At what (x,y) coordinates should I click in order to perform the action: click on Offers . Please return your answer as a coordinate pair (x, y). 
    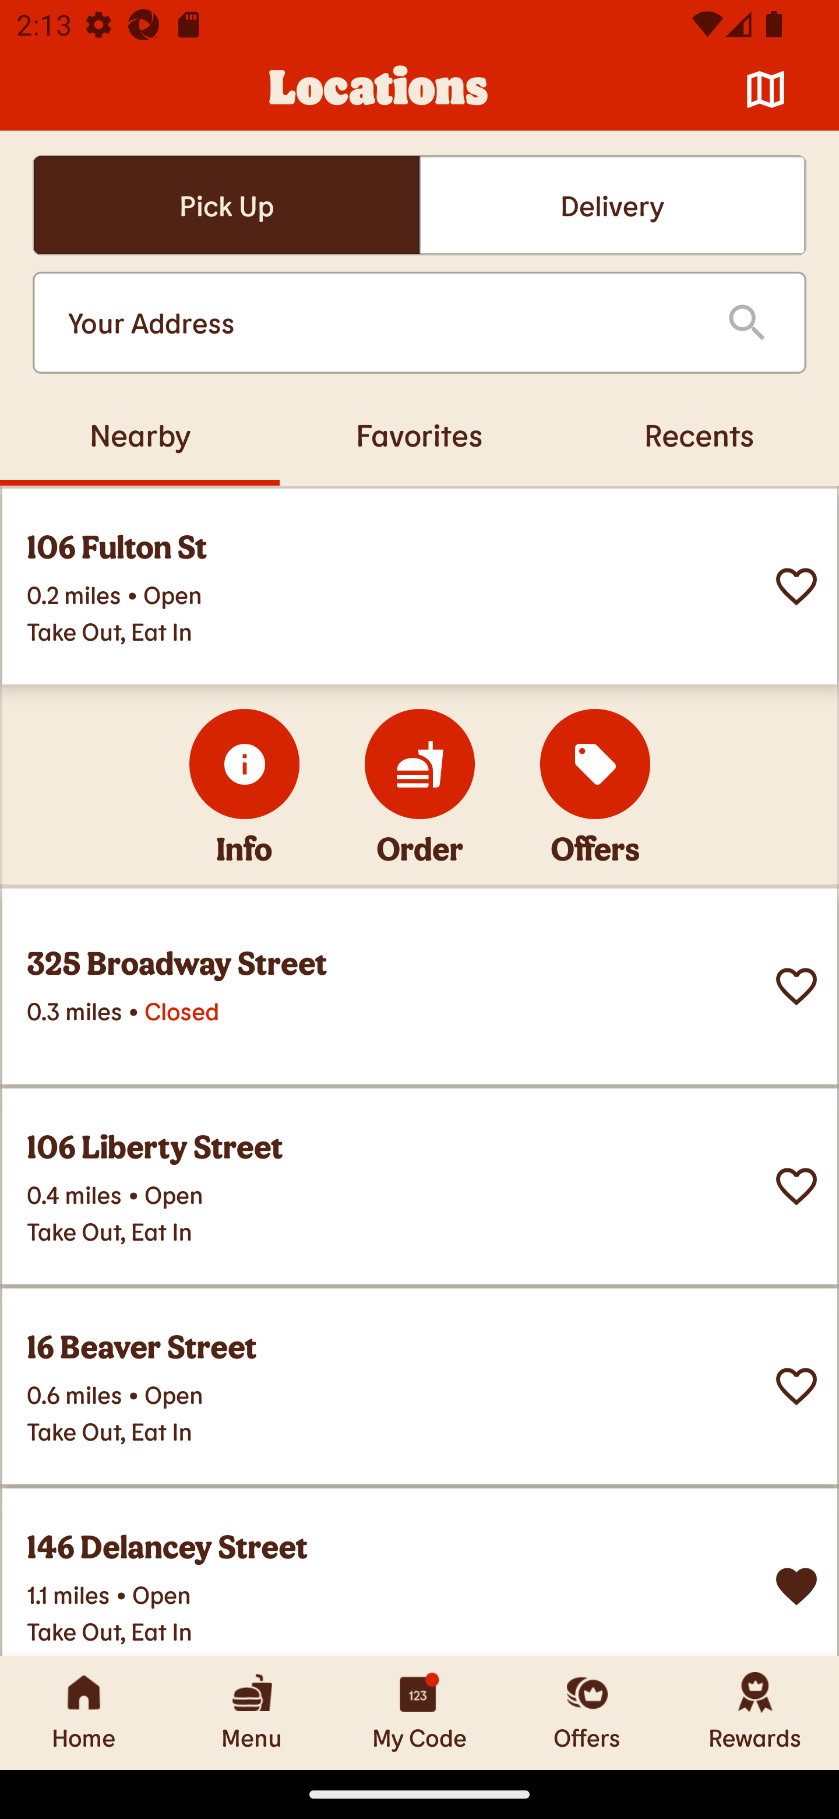
    Looking at the image, I should click on (595, 764).